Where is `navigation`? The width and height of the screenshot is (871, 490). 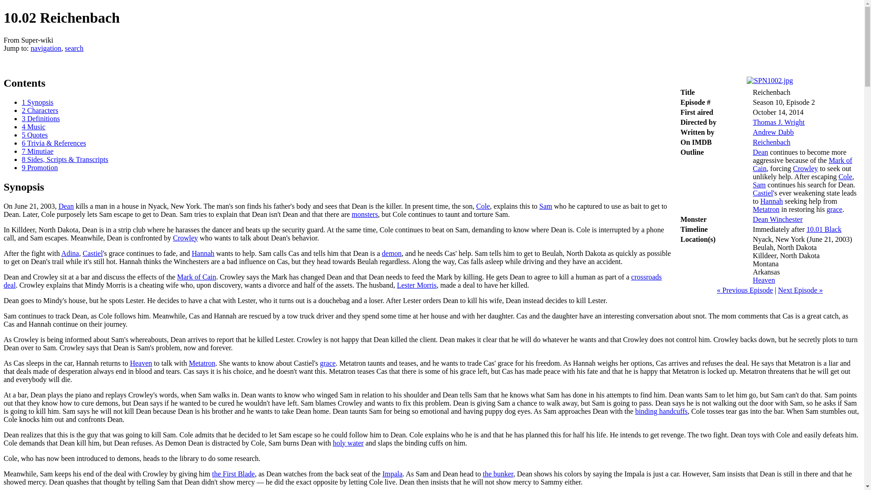
navigation is located at coordinates (46, 48).